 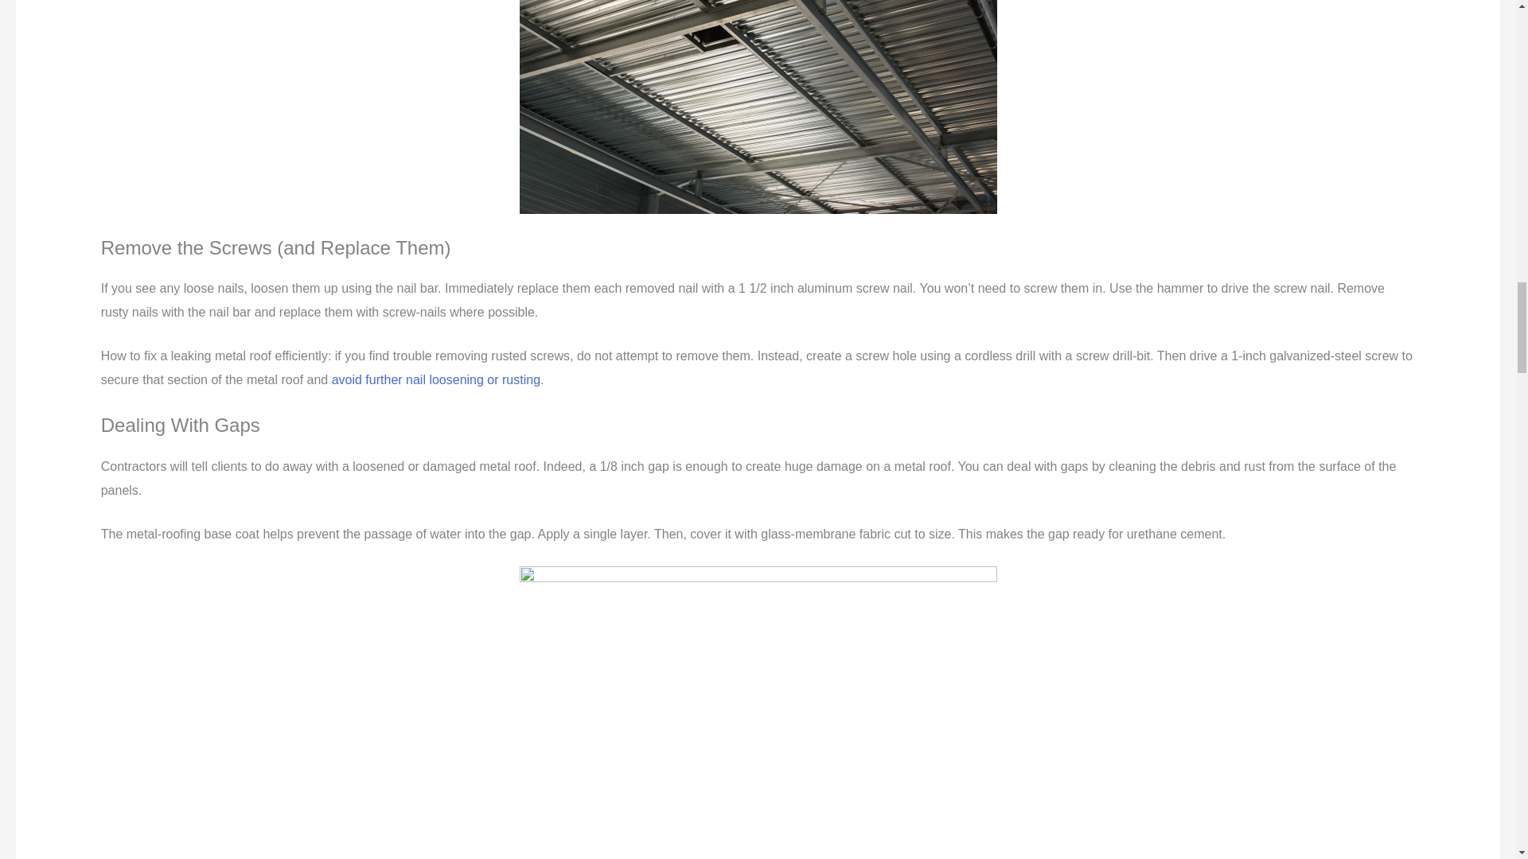 What do you see at coordinates (436, 379) in the screenshot?
I see `avoid further nail loosening or rusting` at bounding box center [436, 379].